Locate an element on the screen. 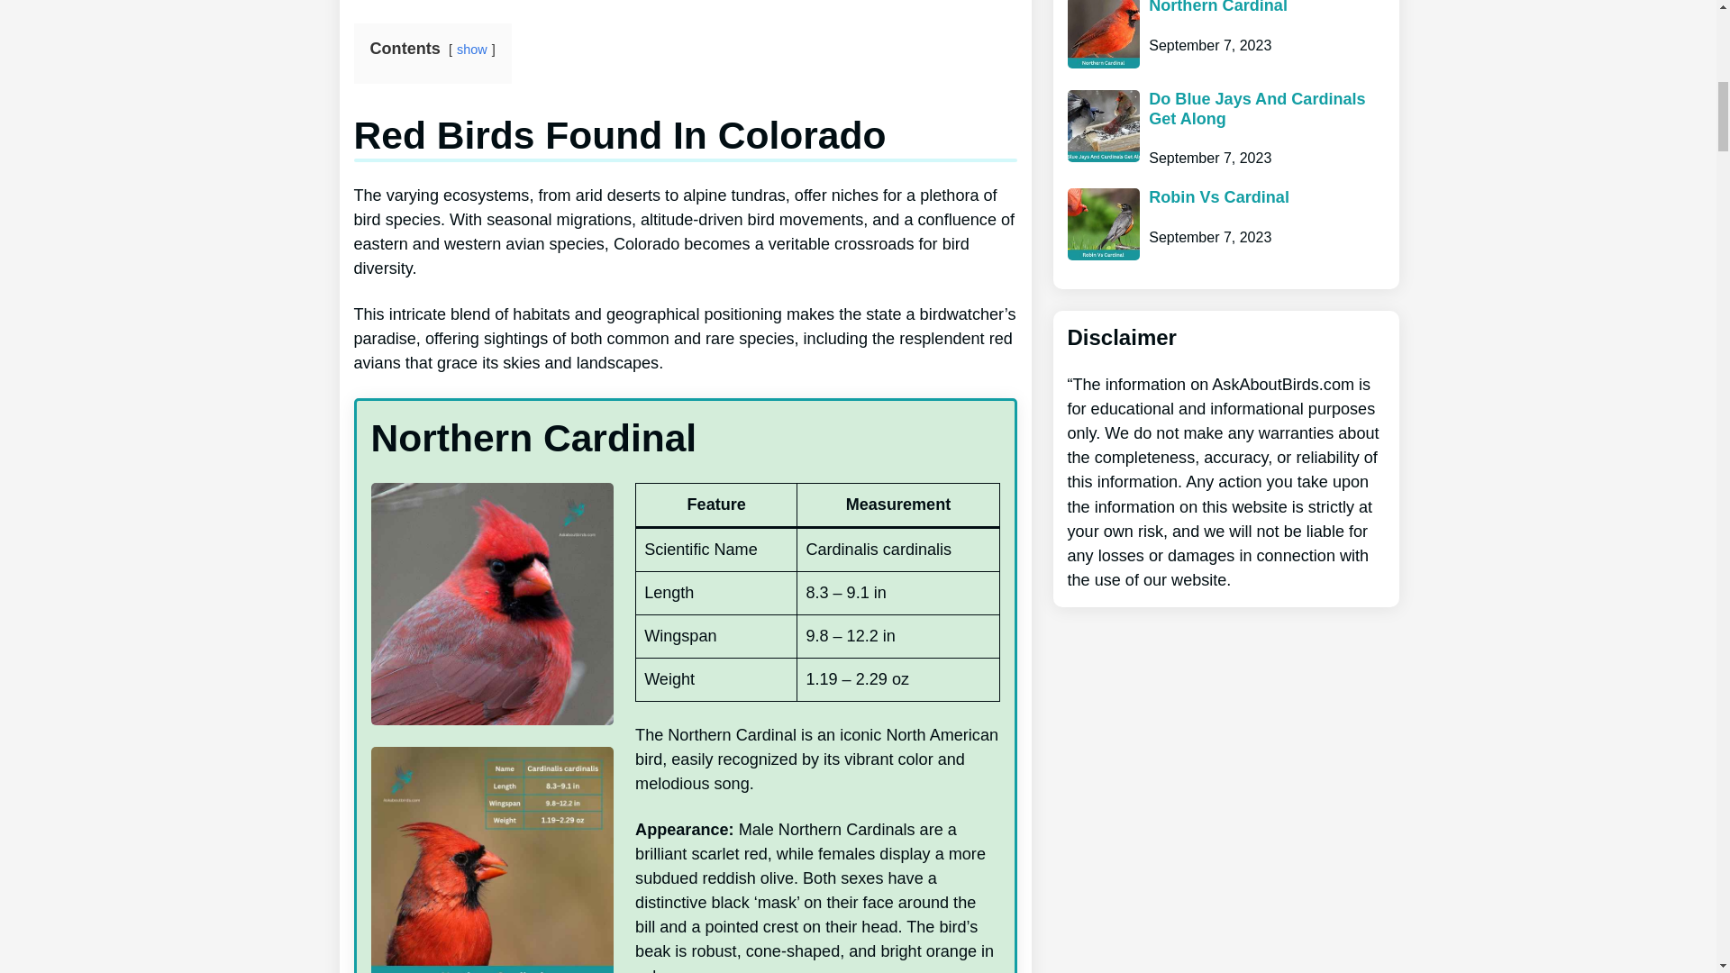 This screenshot has height=973, width=1730. Northern Cardinal is located at coordinates (1217, 8).